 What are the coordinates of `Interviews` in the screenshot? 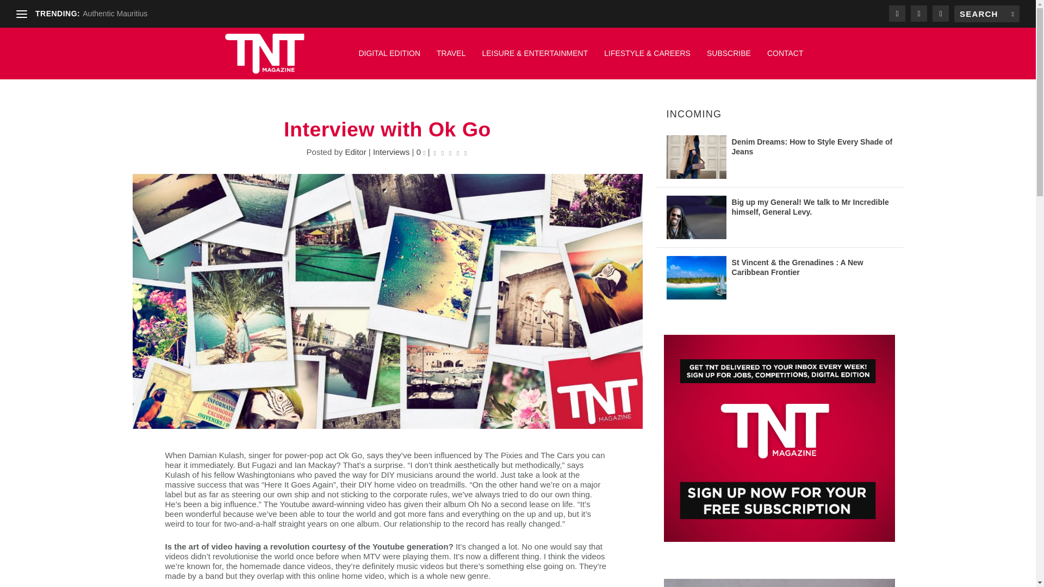 It's located at (391, 152).